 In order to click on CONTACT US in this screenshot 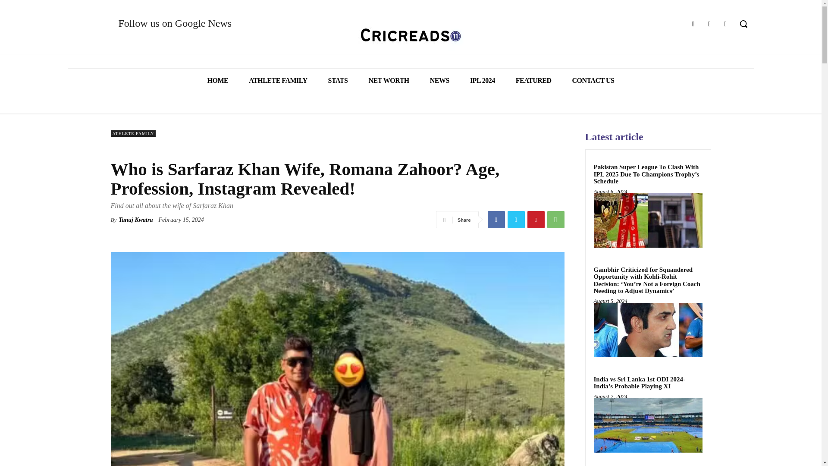, I will do `click(593, 80)`.